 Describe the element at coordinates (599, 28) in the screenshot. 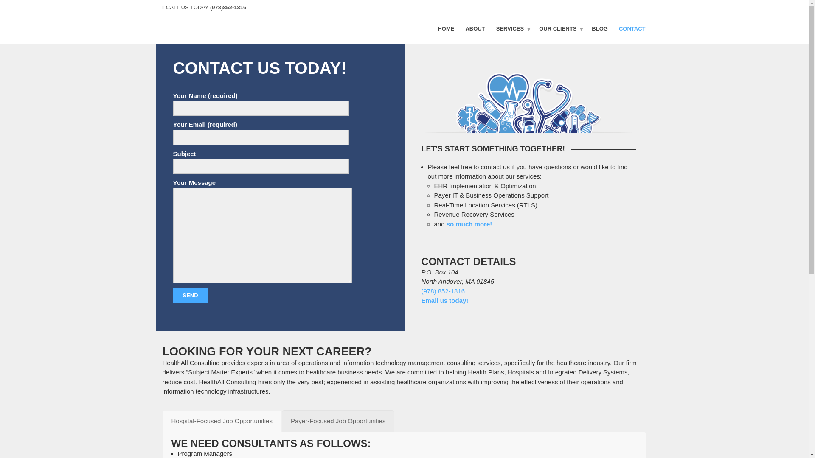

I see `Blog` at that location.